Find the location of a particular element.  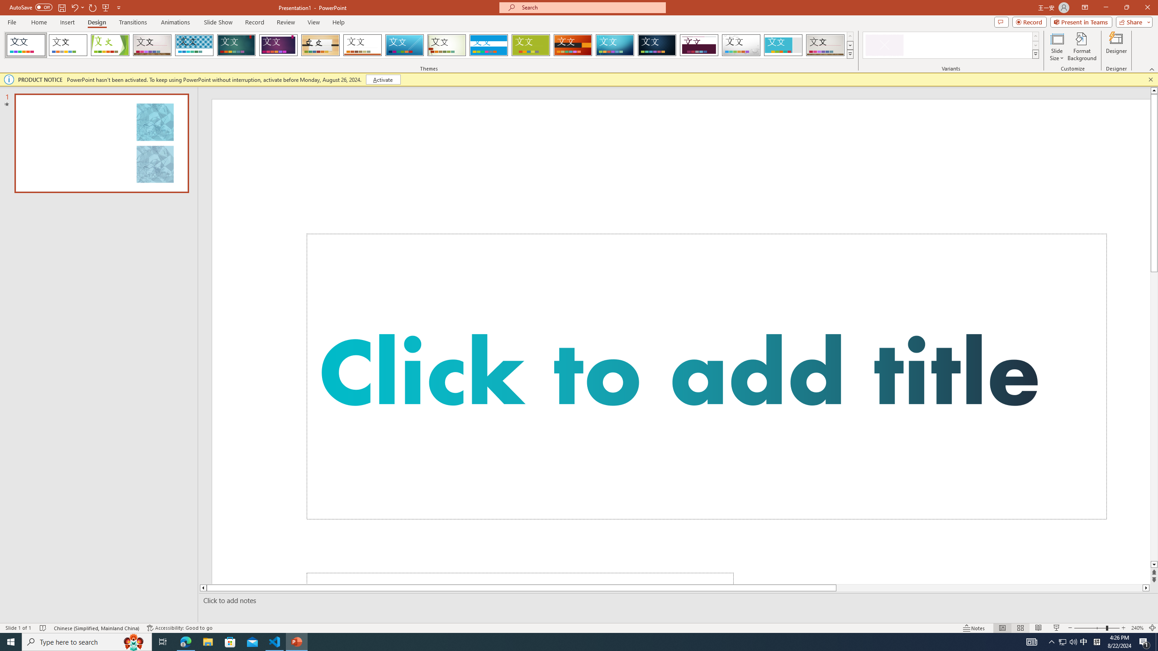

Zoom to Fit  is located at coordinates (1153, 628).